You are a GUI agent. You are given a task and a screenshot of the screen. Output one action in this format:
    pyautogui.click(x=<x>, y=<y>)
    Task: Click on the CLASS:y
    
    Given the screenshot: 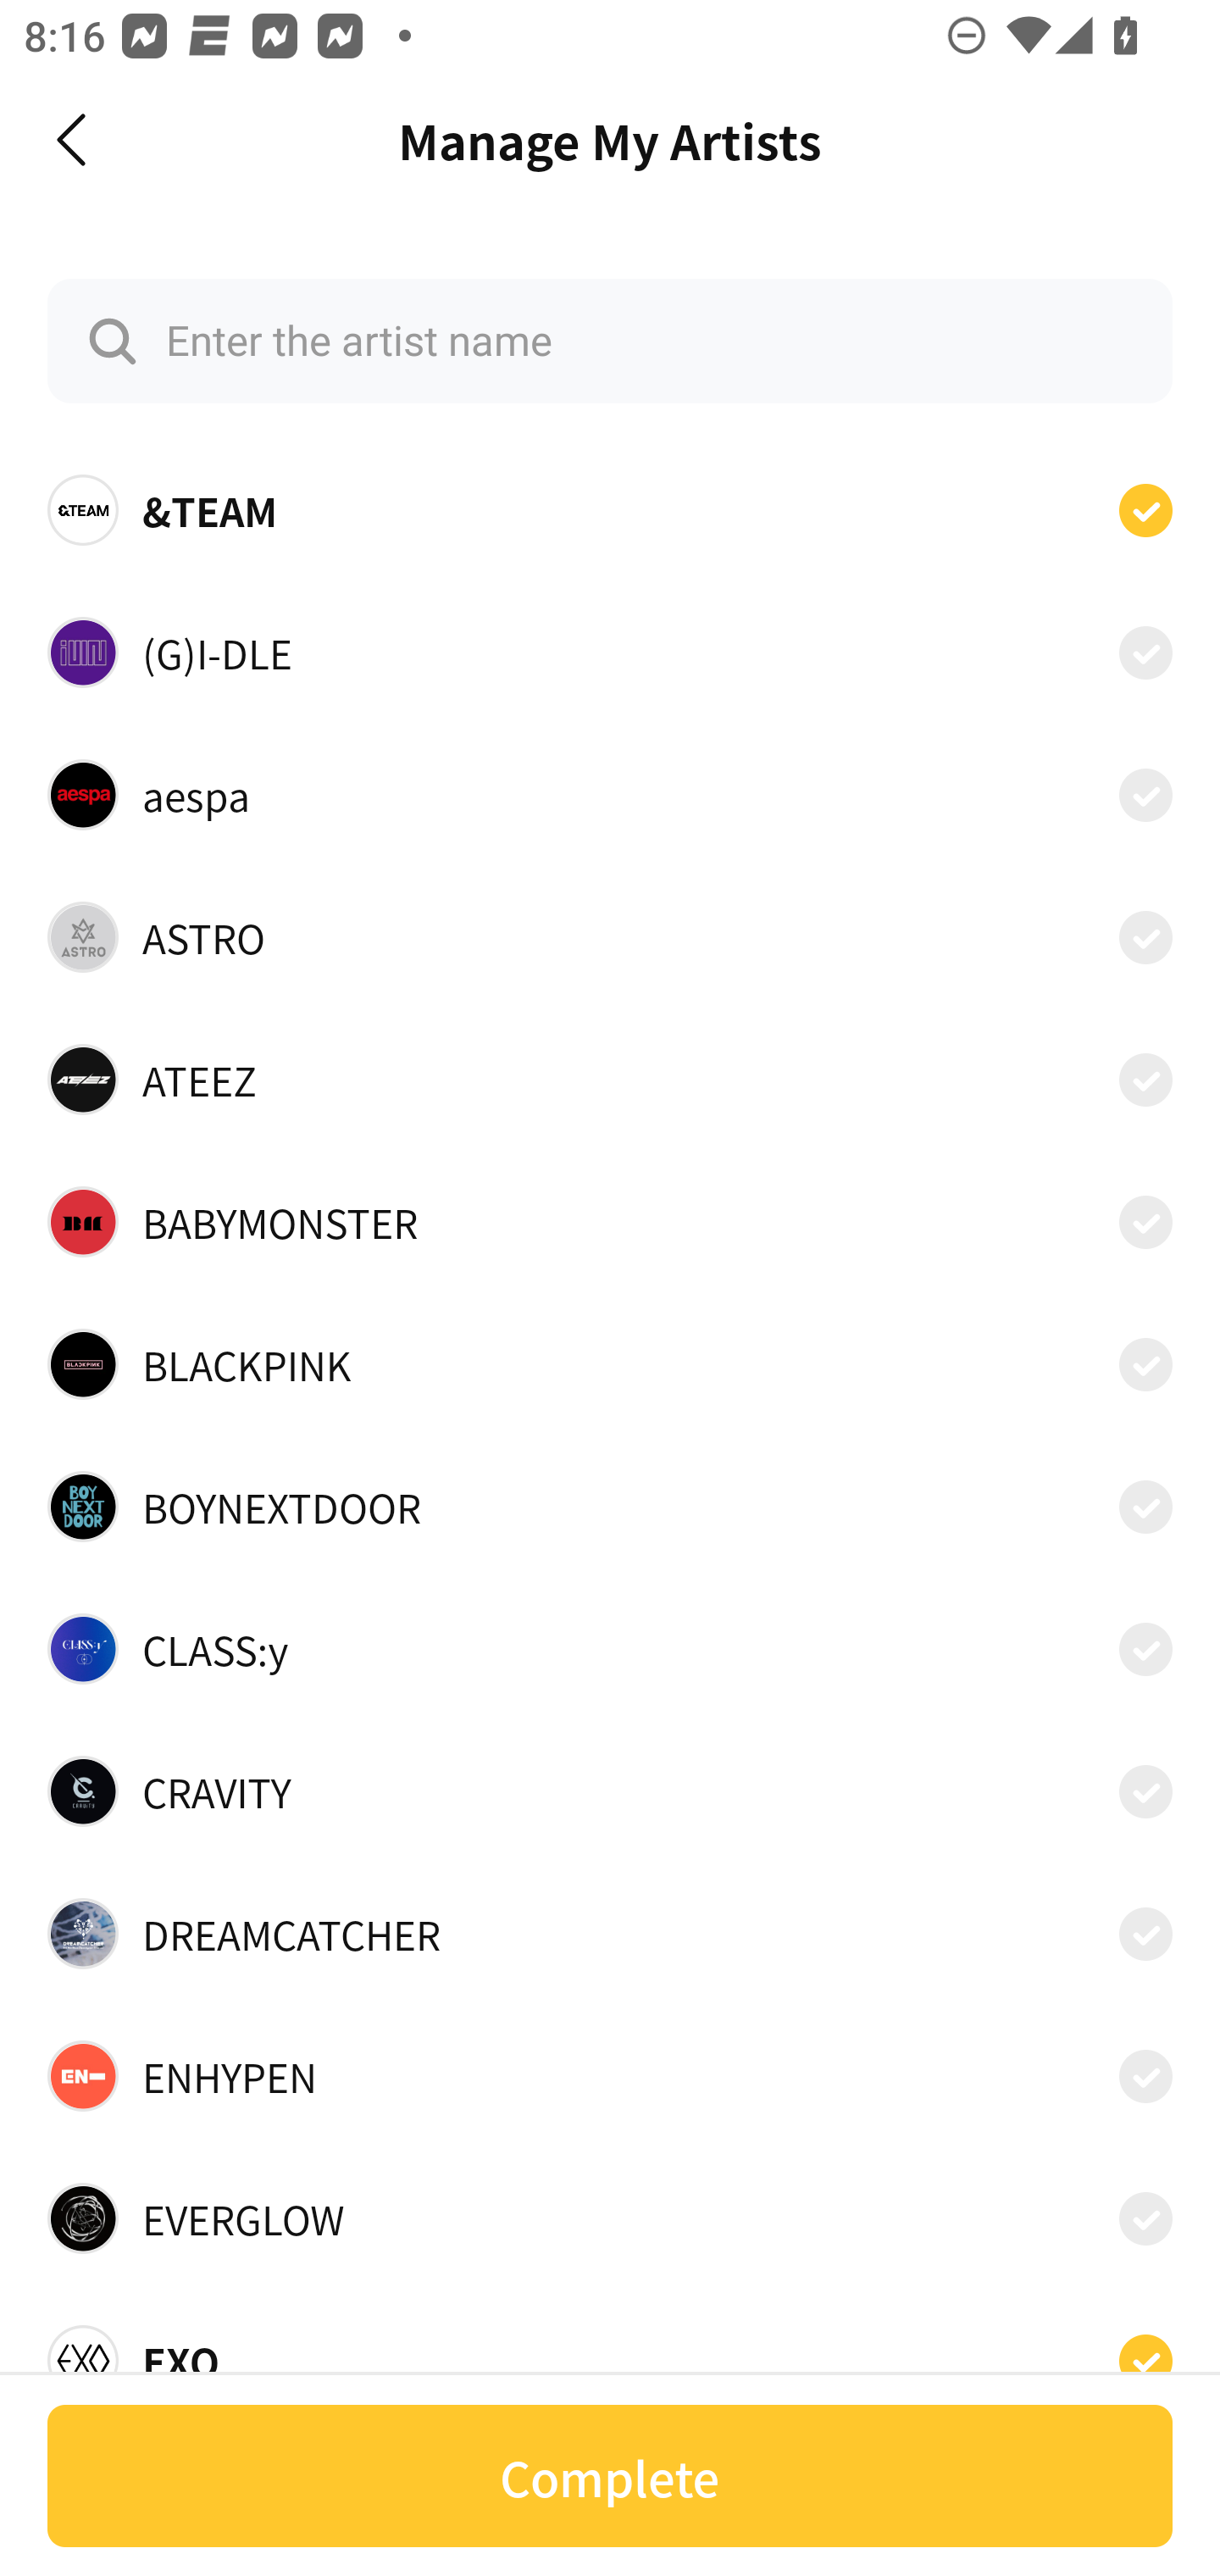 What is the action you would take?
    pyautogui.click(x=610, y=1649)
    